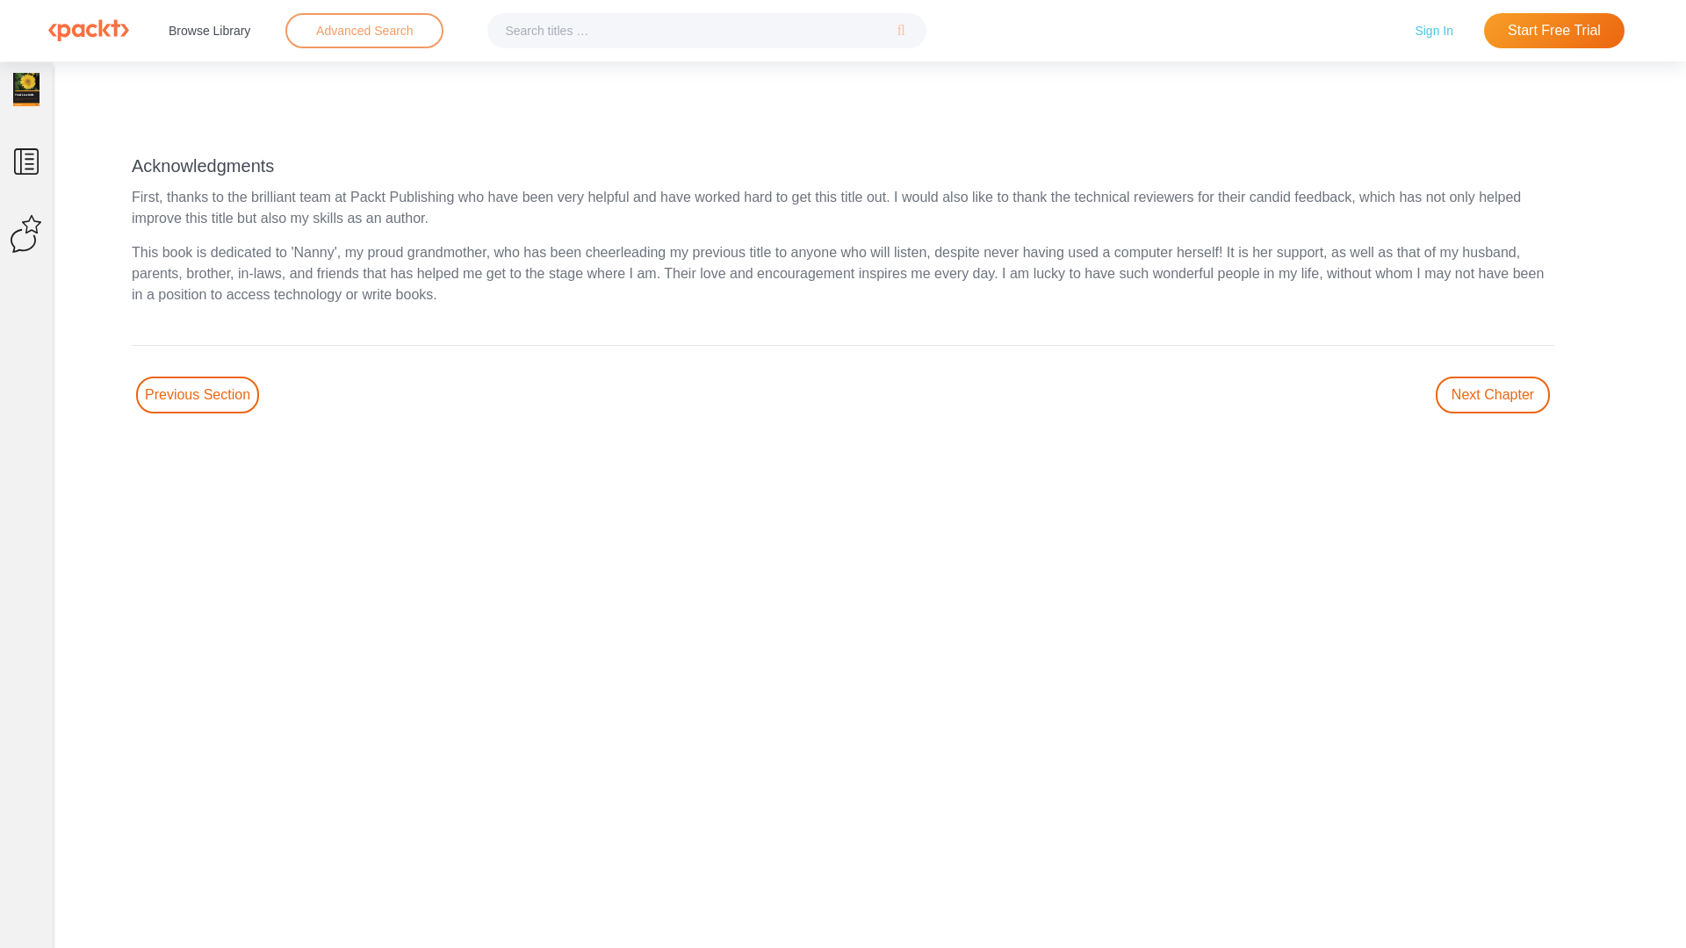 The width and height of the screenshot is (1686, 948). I want to click on Sign In, so click(1433, 30).